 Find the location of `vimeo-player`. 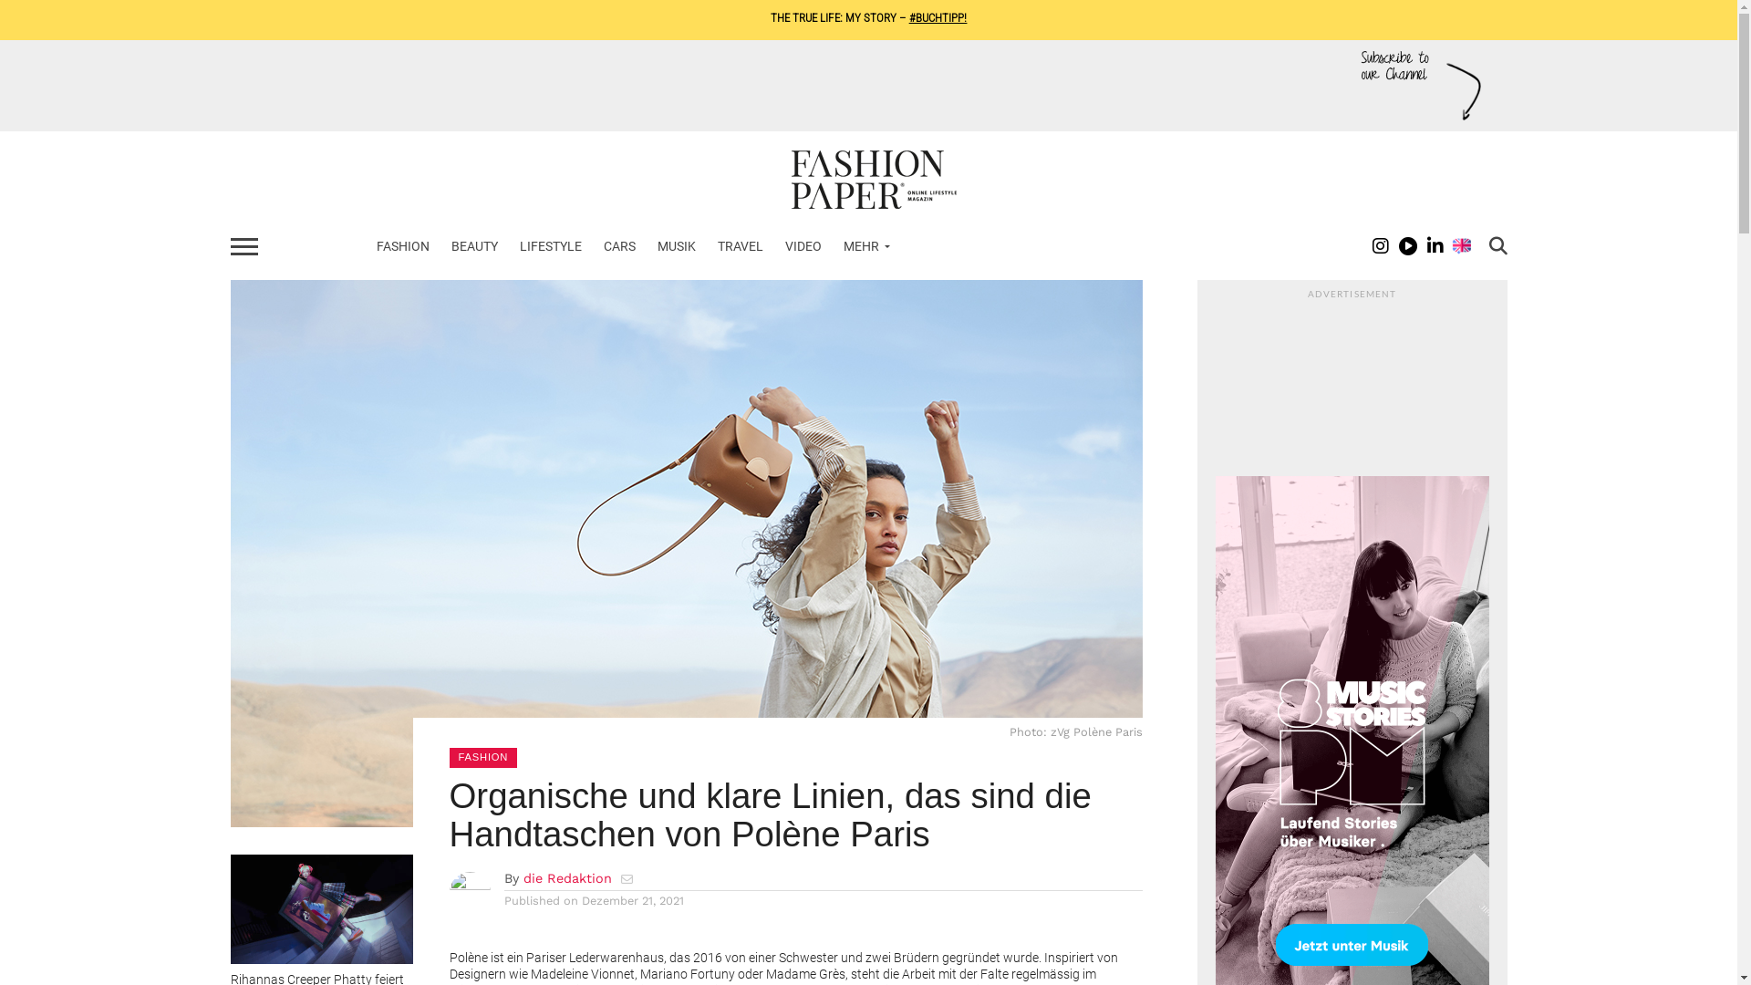

vimeo-player is located at coordinates (1352, 394).